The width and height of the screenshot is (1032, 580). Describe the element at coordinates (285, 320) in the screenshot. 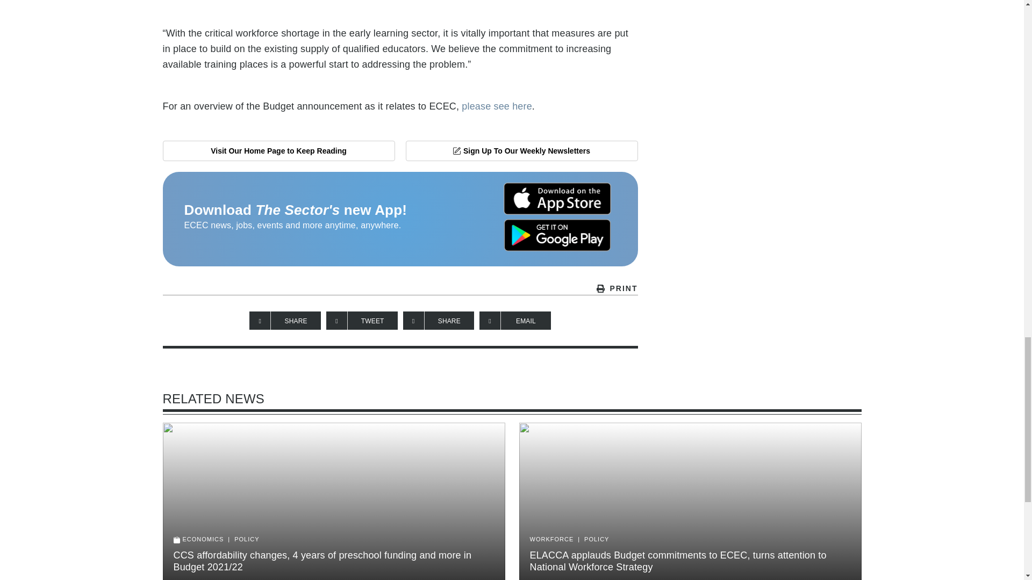

I see `Share on Facebook` at that location.